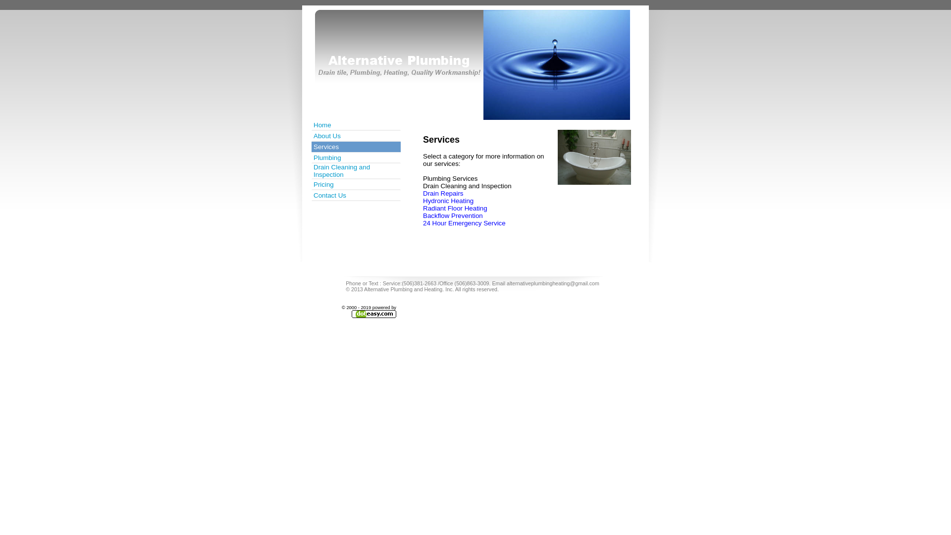 The width and height of the screenshot is (951, 535). I want to click on Services, so click(326, 147).